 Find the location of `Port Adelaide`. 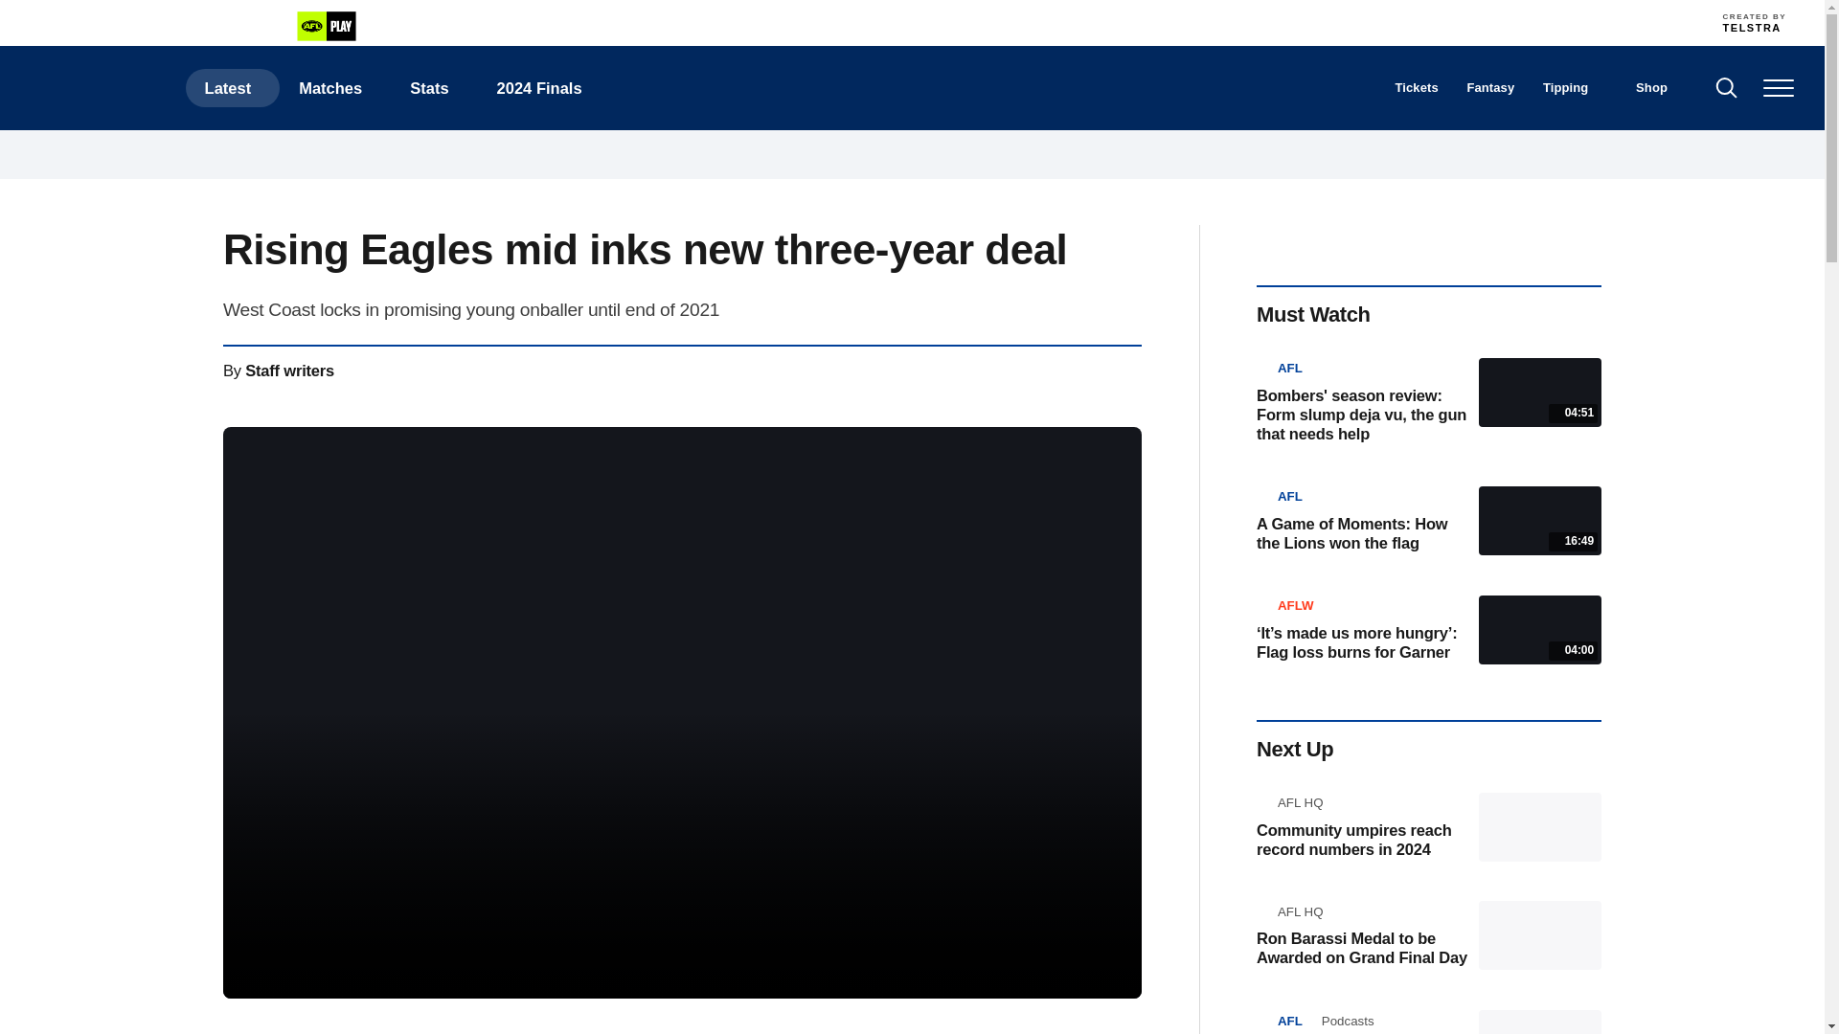

Port Adelaide is located at coordinates (1185, 22).